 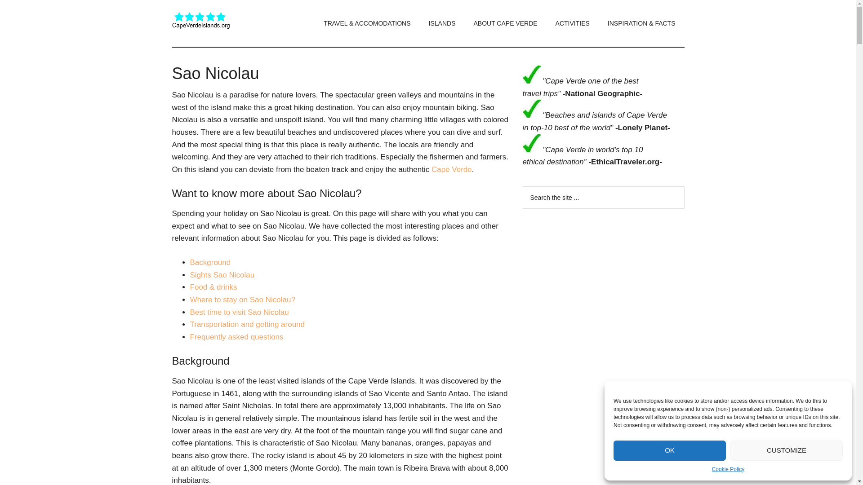 I want to click on CapeVerdeIslands.org, so click(x=201, y=21).